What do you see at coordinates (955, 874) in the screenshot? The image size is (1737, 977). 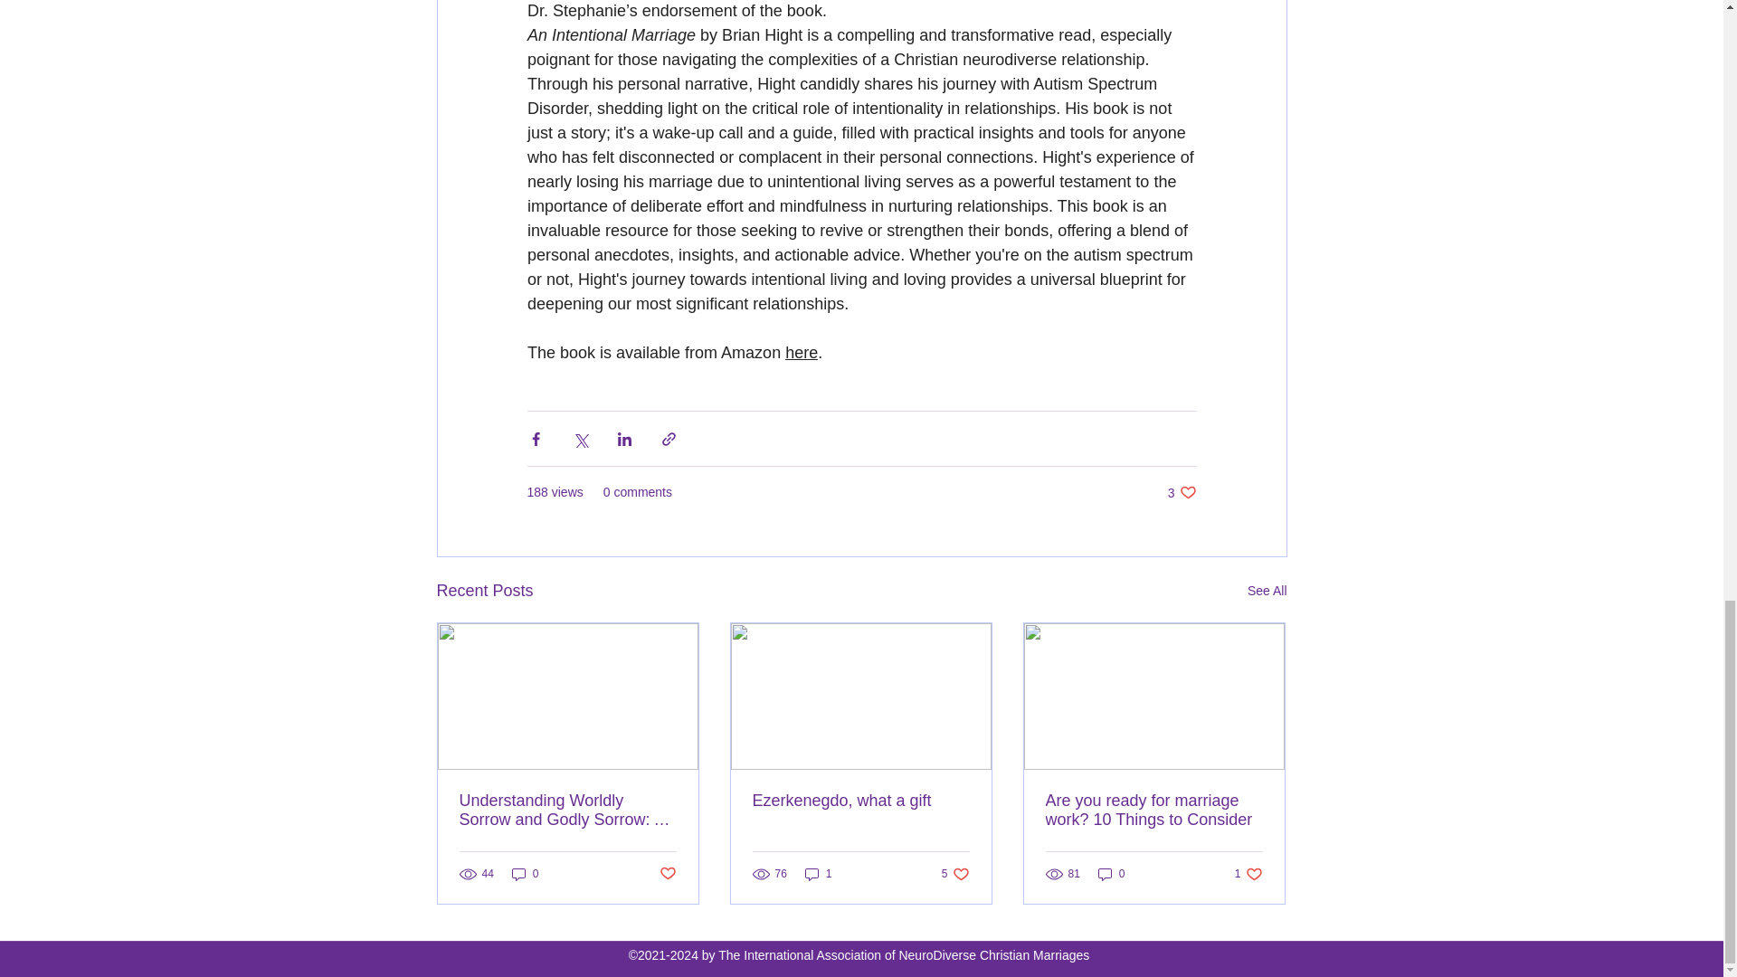 I see `Ezerkenegdo, what a gift` at bounding box center [955, 874].